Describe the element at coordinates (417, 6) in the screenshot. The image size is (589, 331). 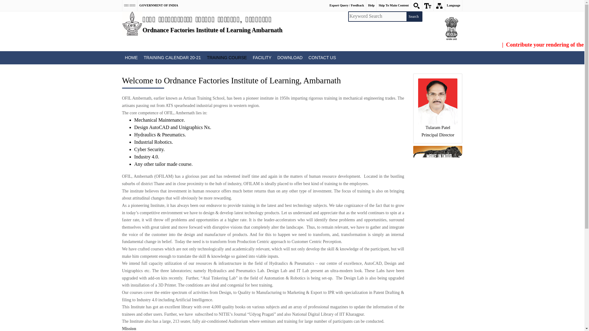
I see `Site Search` at that location.